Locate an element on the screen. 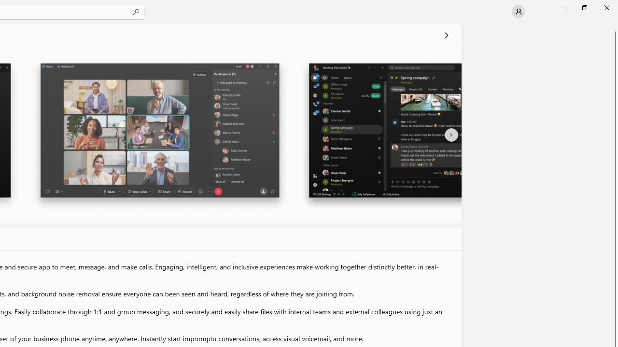  Screenshot 3 is located at coordinates (380, 134).